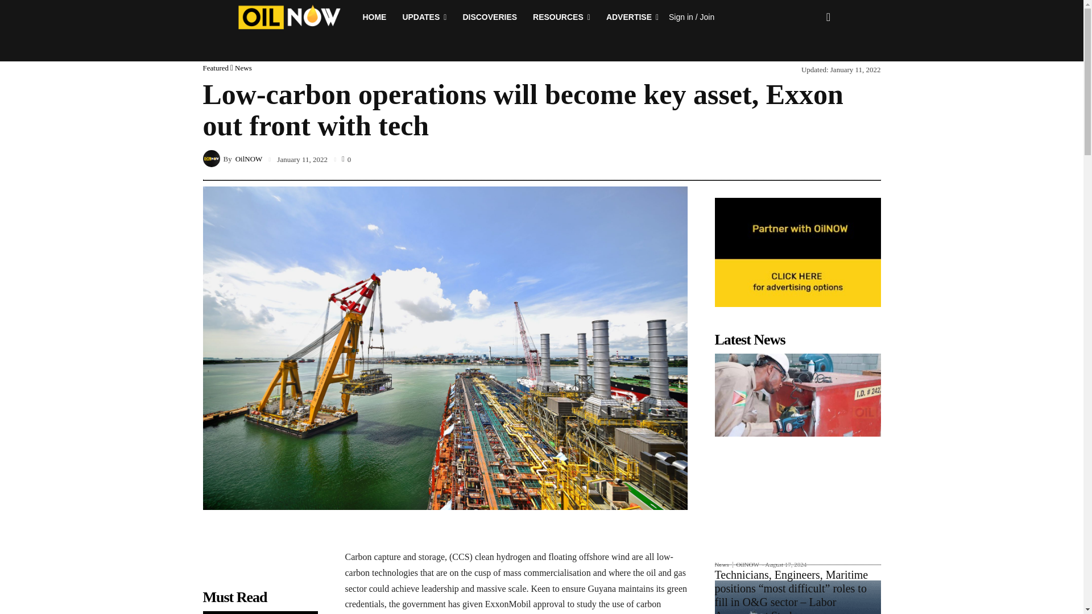  I want to click on UPDATES, so click(424, 17).